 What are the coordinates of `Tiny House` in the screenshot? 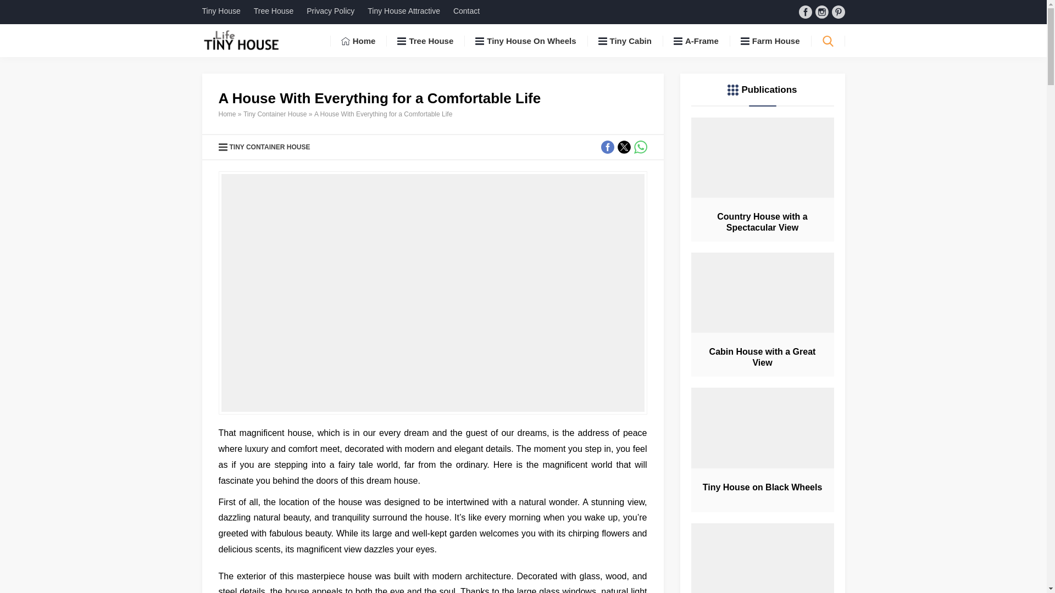 It's located at (221, 11).